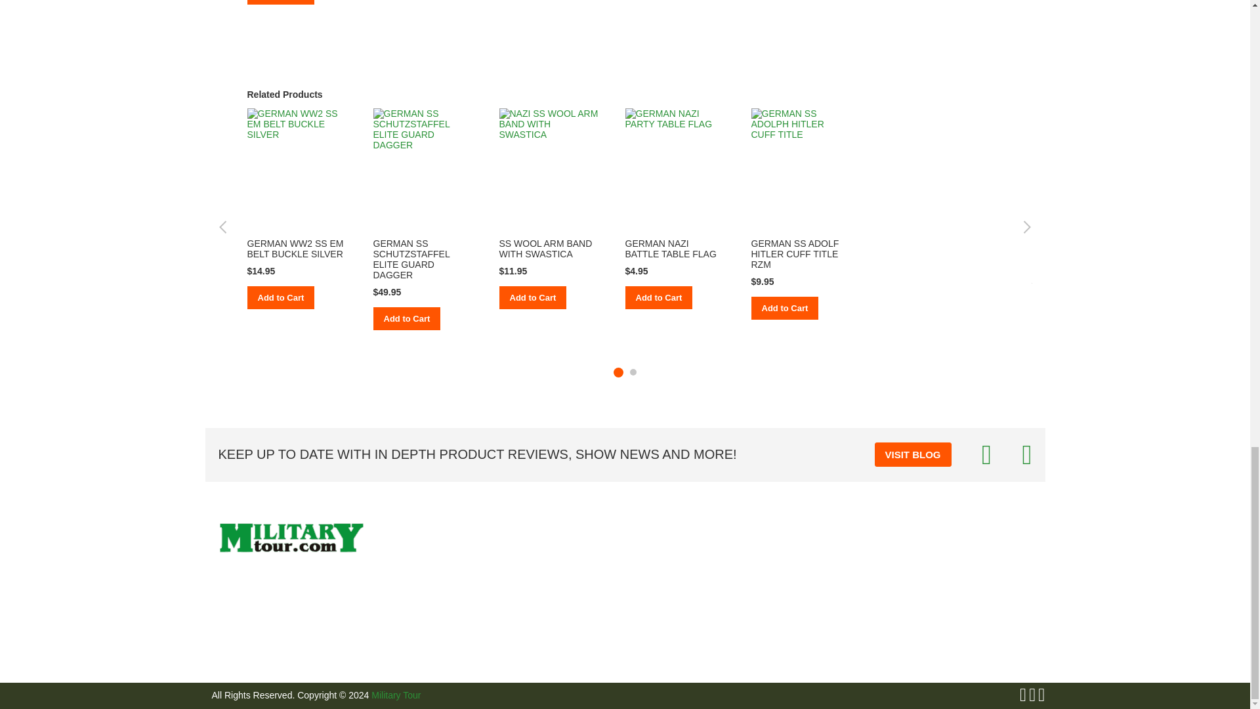  What do you see at coordinates (411, 259) in the screenshot?
I see `GERMAN SS SCHUTZSTAFFEL ELITE GUARD DAGGER` at bounding box center [411, 259].